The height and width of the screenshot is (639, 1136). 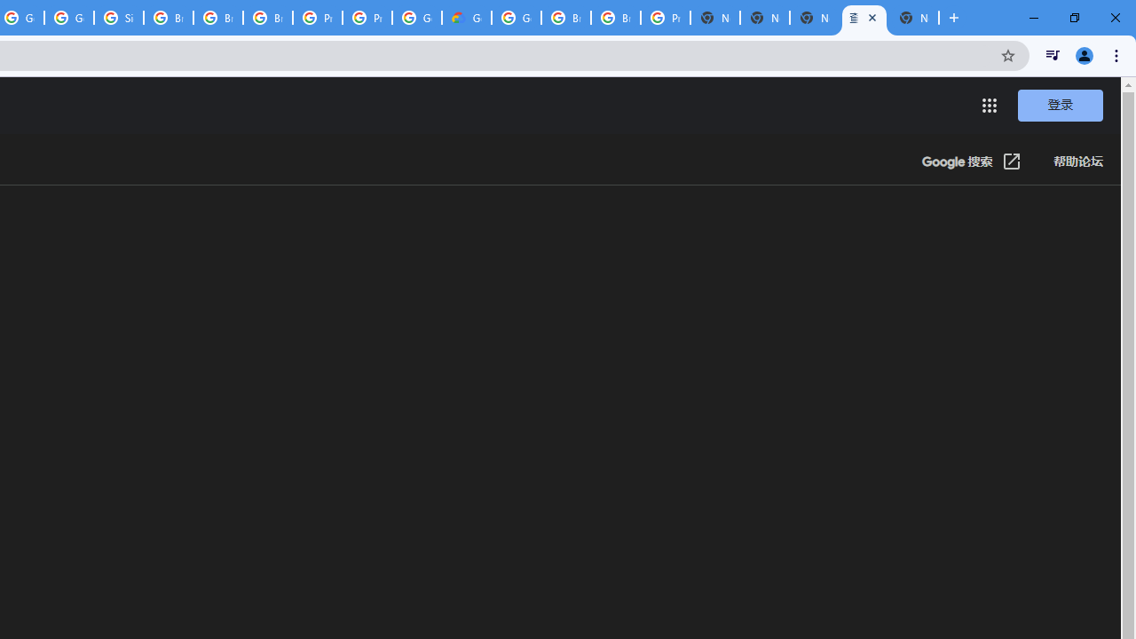 What do you see at coordinates (1053, 55) in the screenshot?
I see `Control your music, videos, and more` at bounding box center [1053, 55].